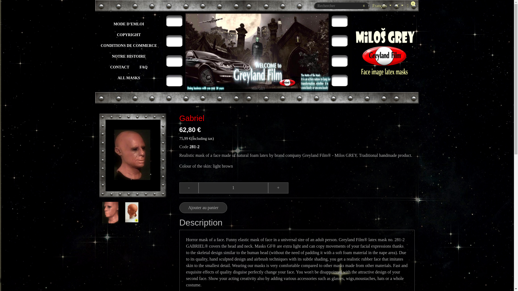 The width and height of the screenshot is (518, 291). I want to click on CONTACT, so click(120, 67).